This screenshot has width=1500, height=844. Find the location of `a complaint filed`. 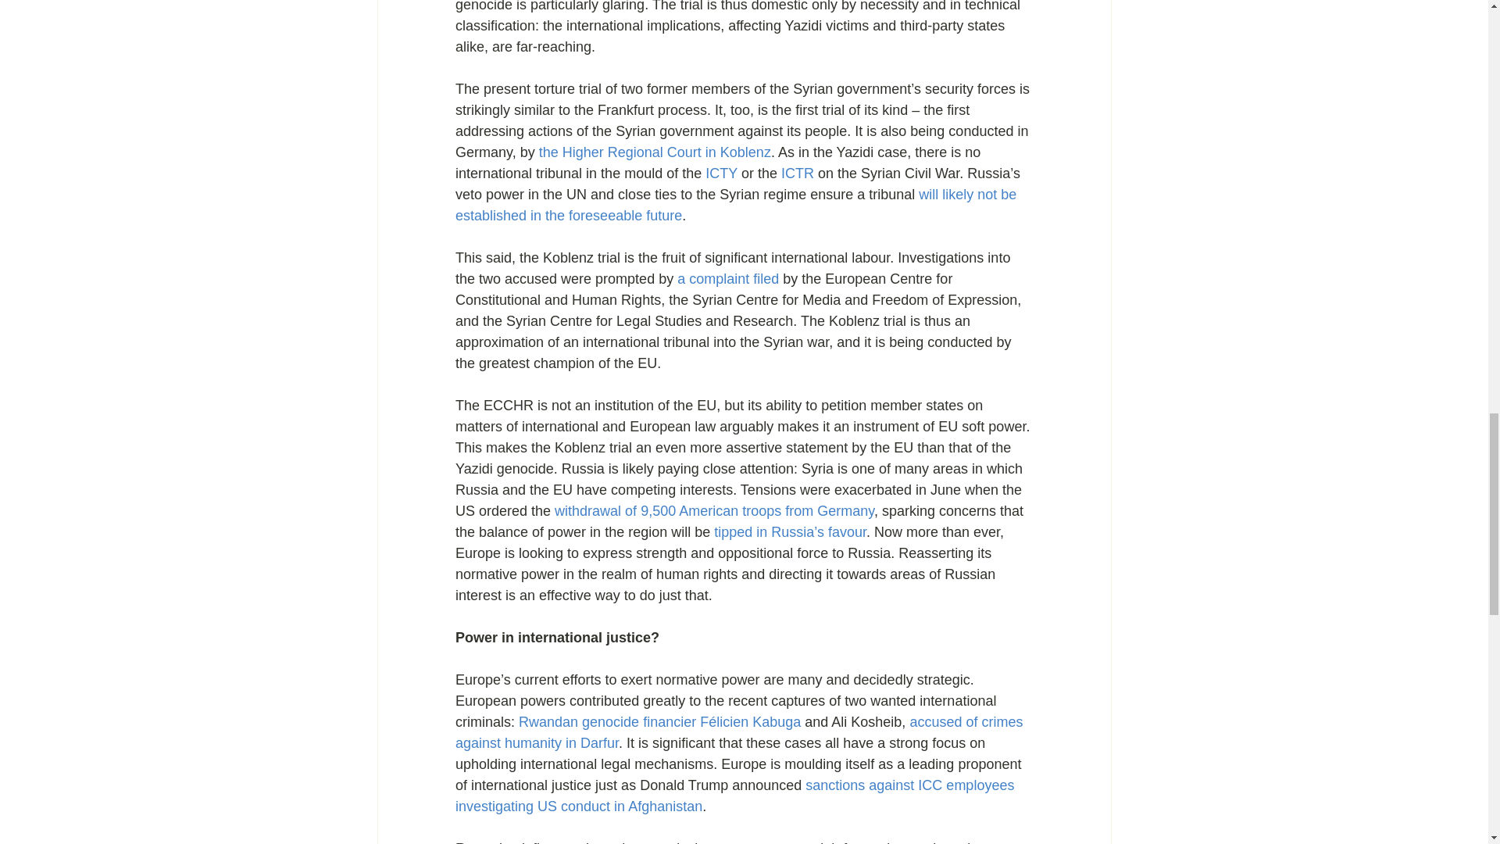

a complaint filed is located at coordinates (728, 278).